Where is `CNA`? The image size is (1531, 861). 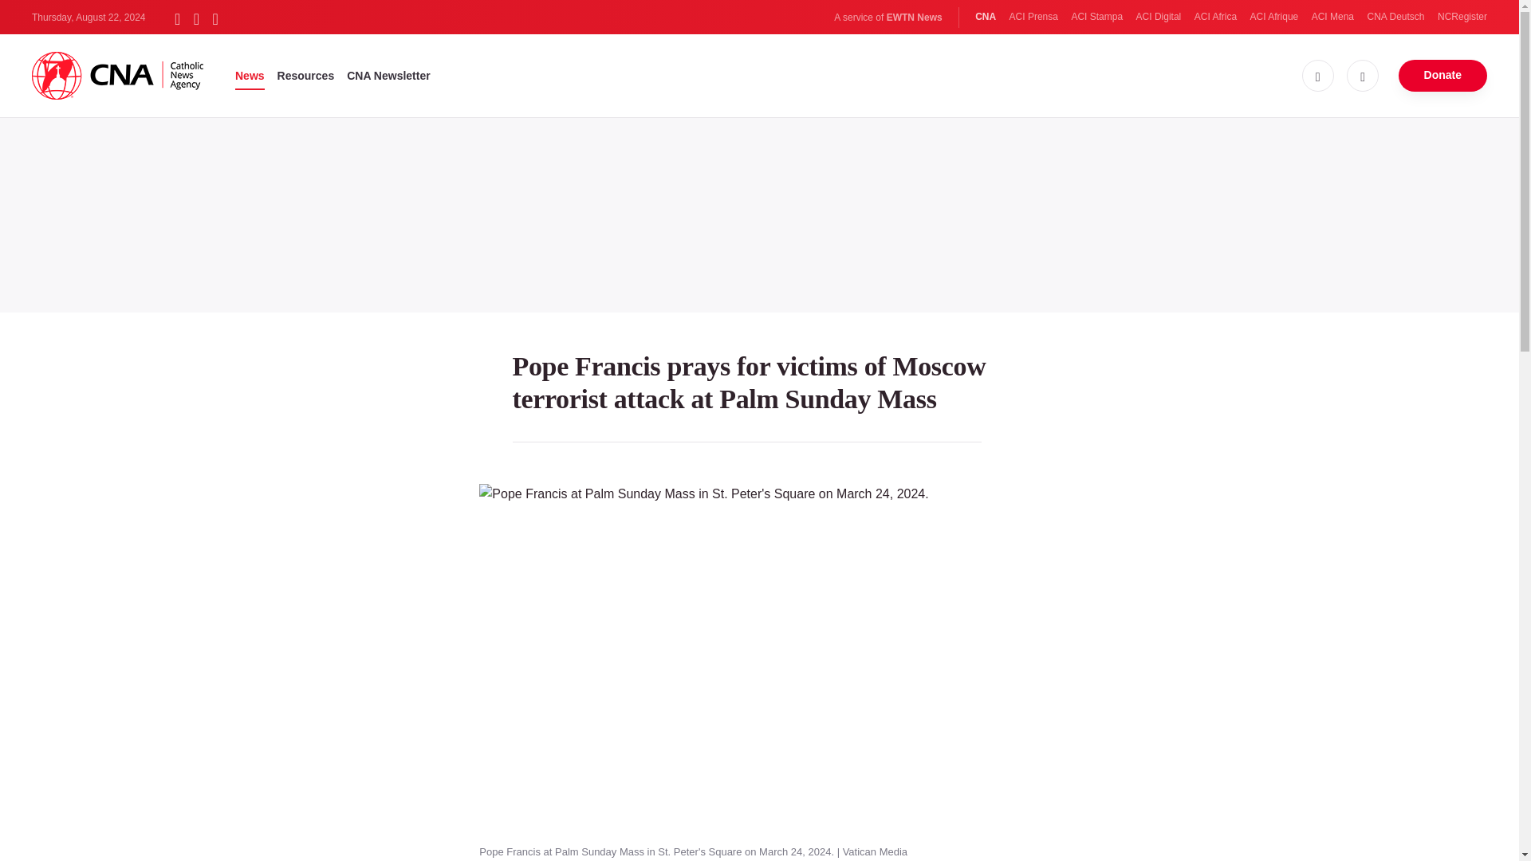 CNA is located at coordinates (986, 17).